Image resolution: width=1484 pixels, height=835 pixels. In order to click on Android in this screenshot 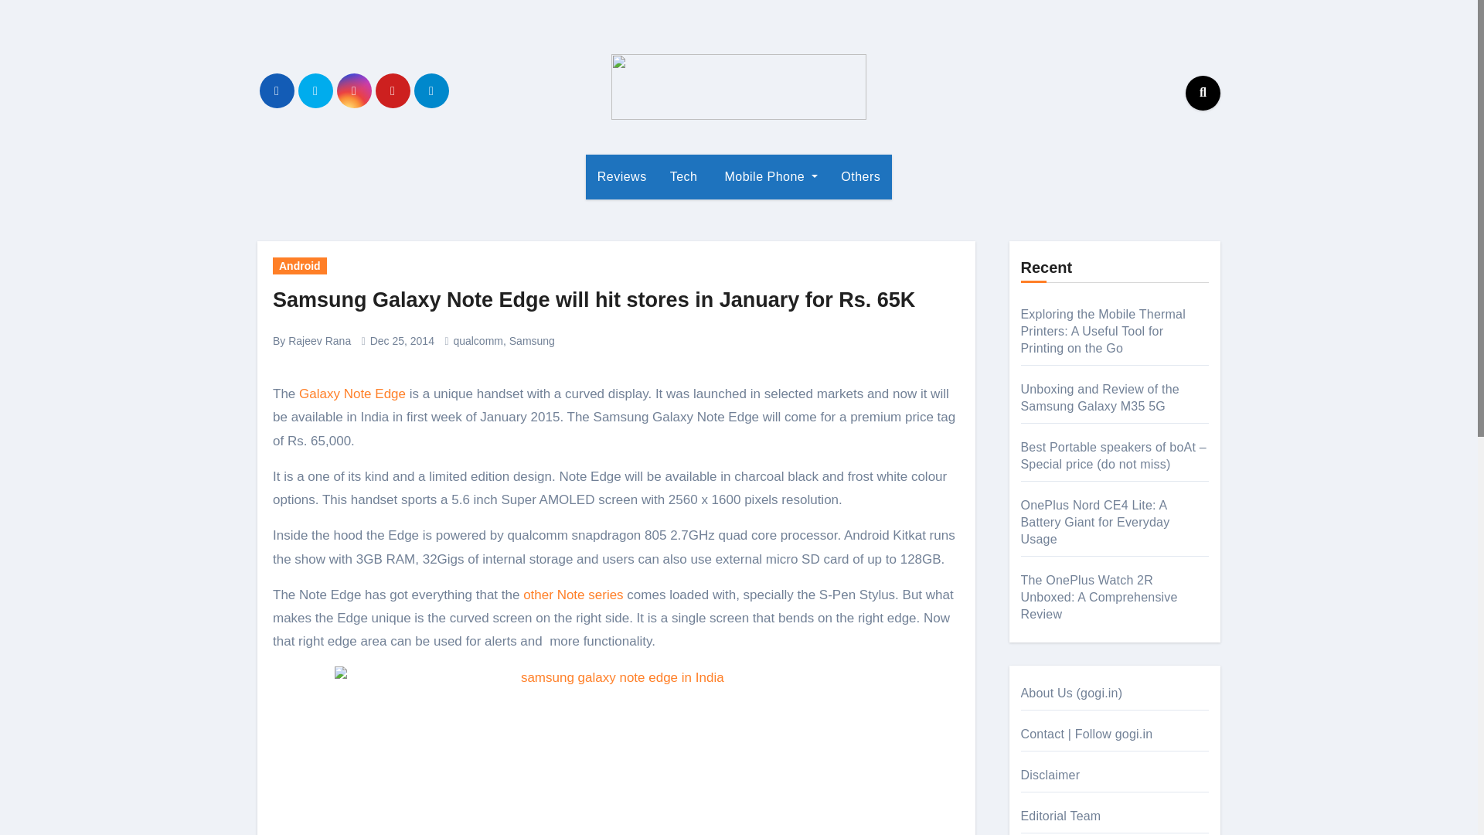, I will do `click(300, 266)`.